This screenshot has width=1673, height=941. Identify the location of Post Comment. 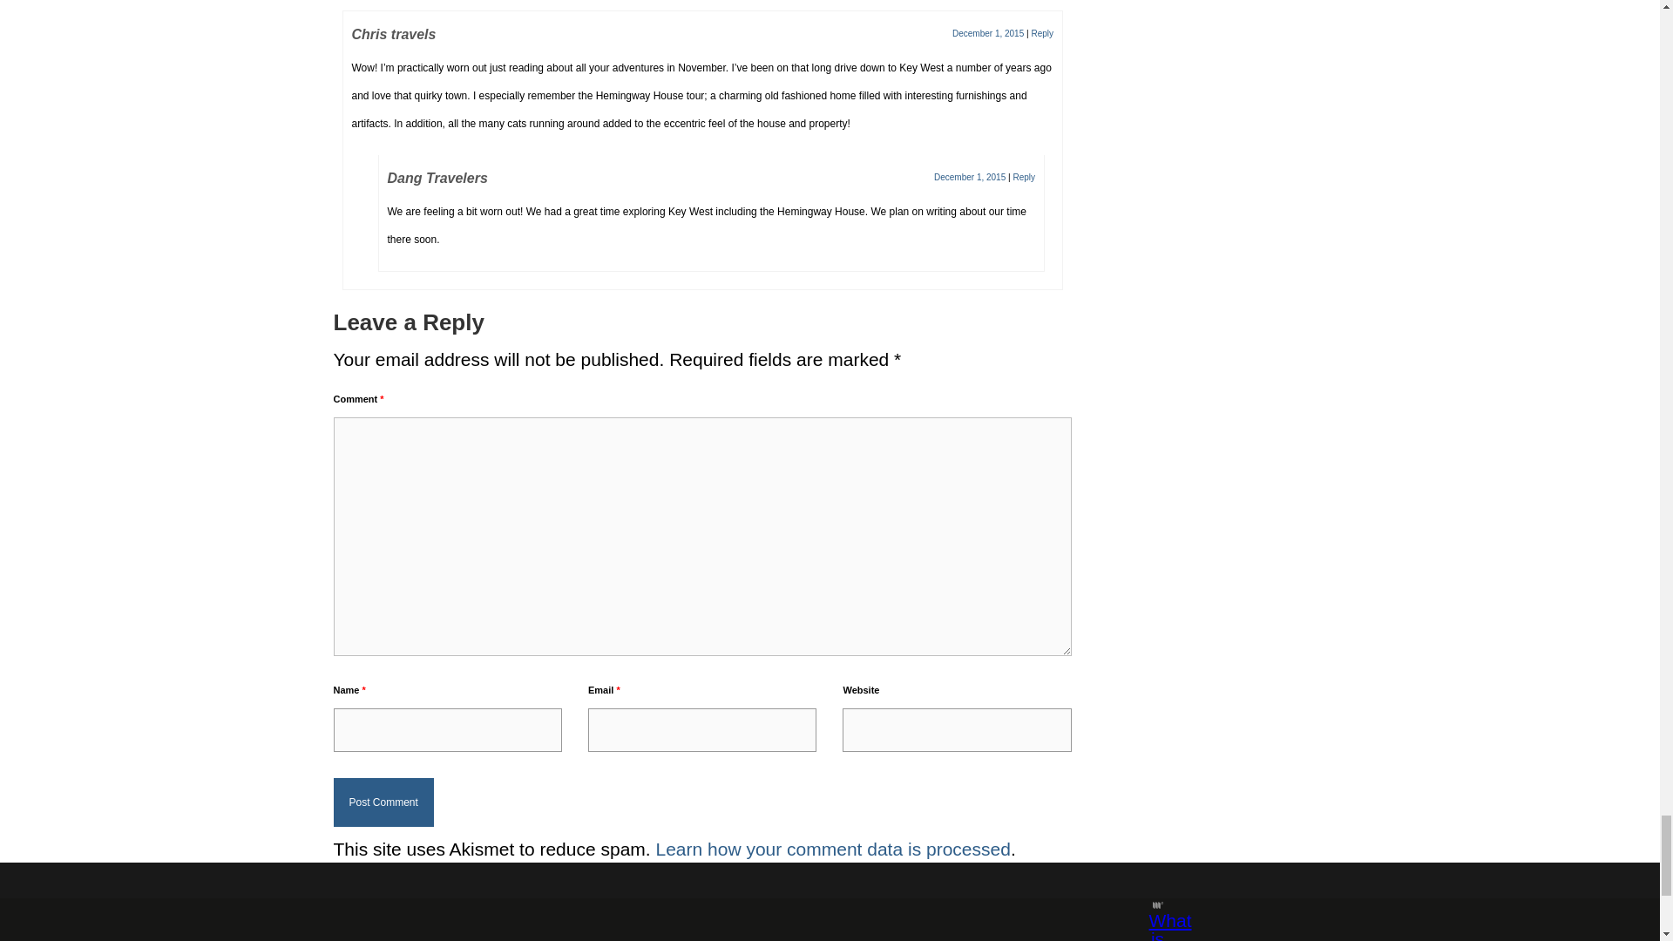
(383, 802).